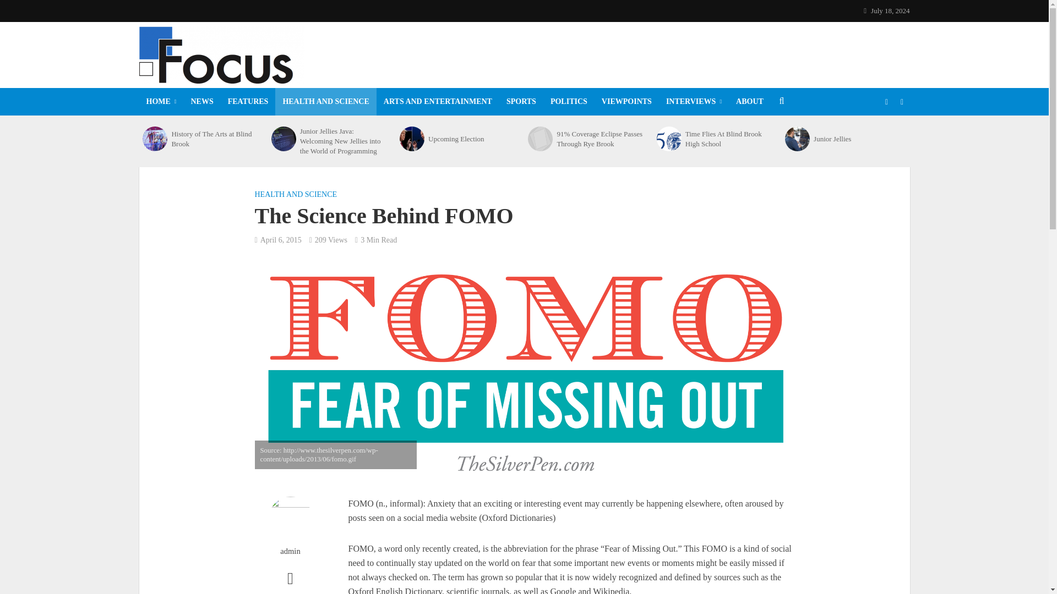 This screenshot has height=594, width=1057. Describe the element at coordinates (248, 101) in the screenshot. I see `FEATURES` at that location.